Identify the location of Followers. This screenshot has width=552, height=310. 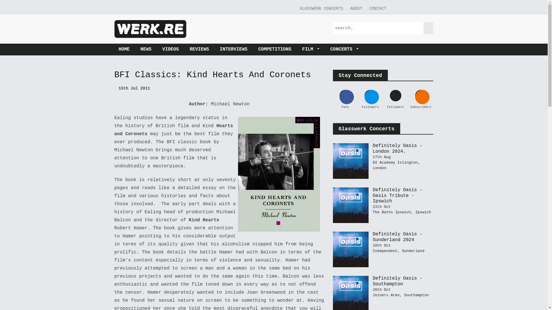
(370, 99).